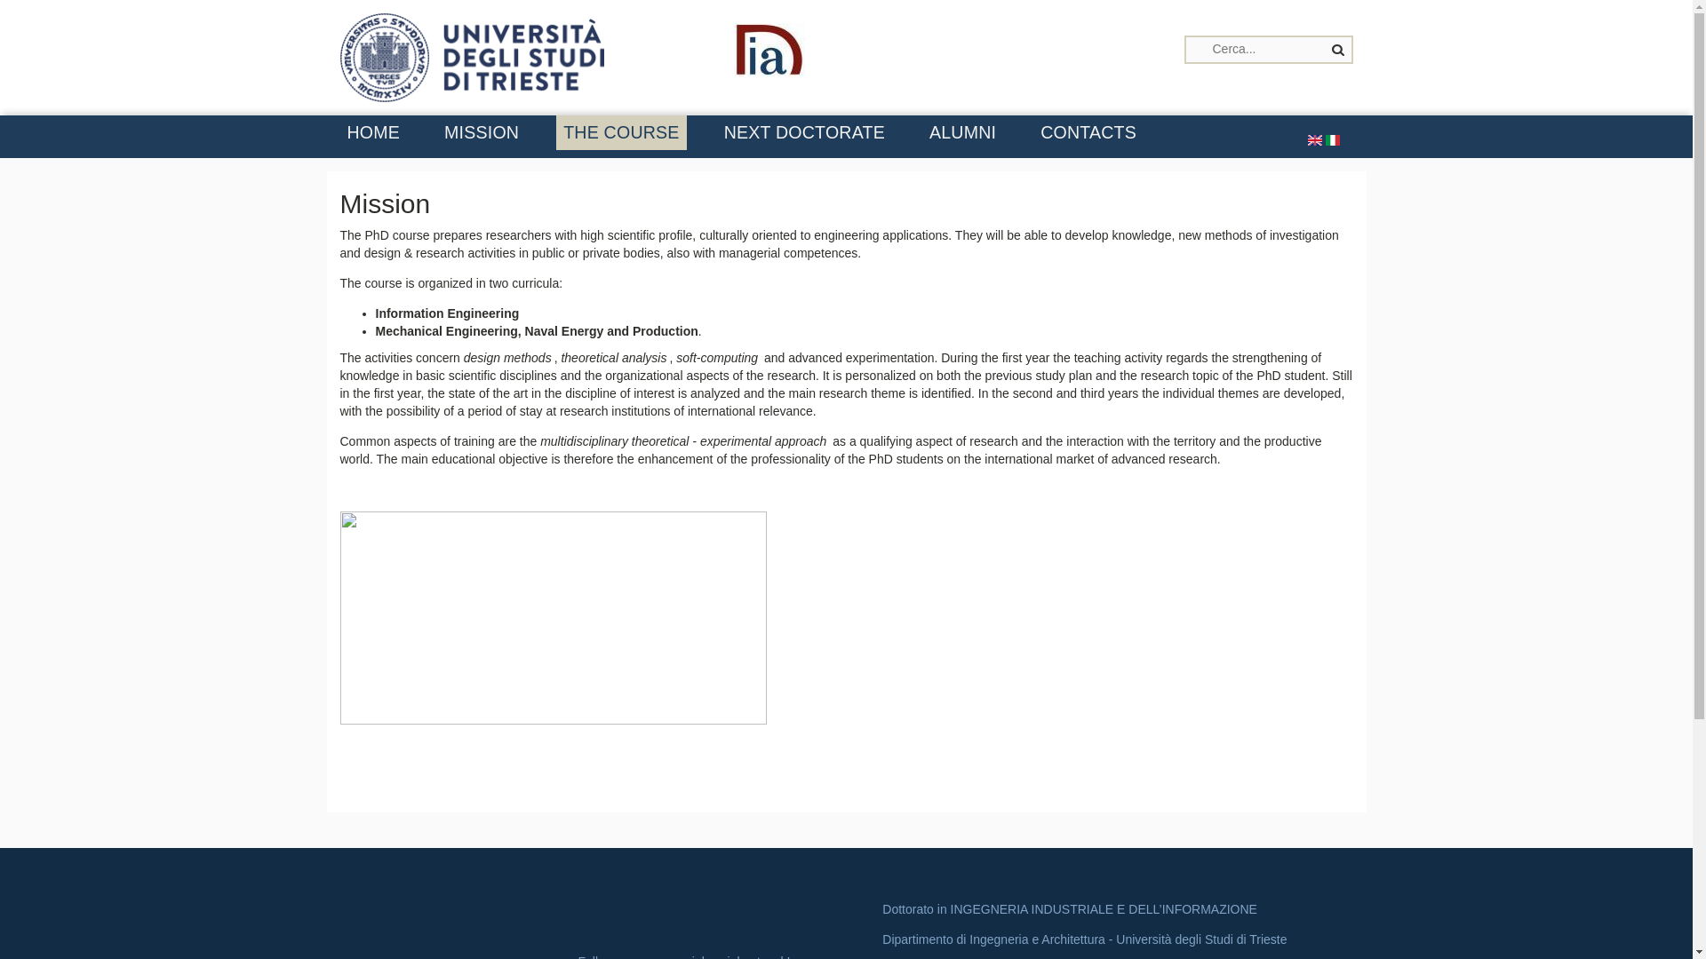 This screenshot has width=1706, height=959. I want to click on Inserisci i termini da cercare., so click(1268, 50).